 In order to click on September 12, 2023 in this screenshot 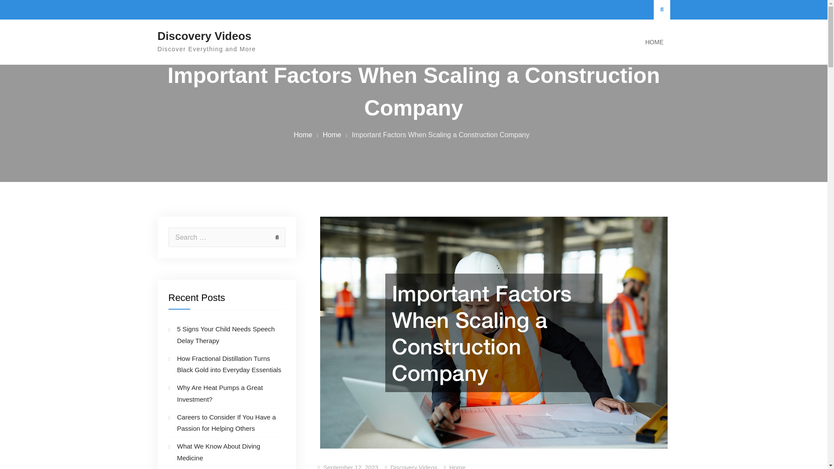, I will do `click(351, 466)`.